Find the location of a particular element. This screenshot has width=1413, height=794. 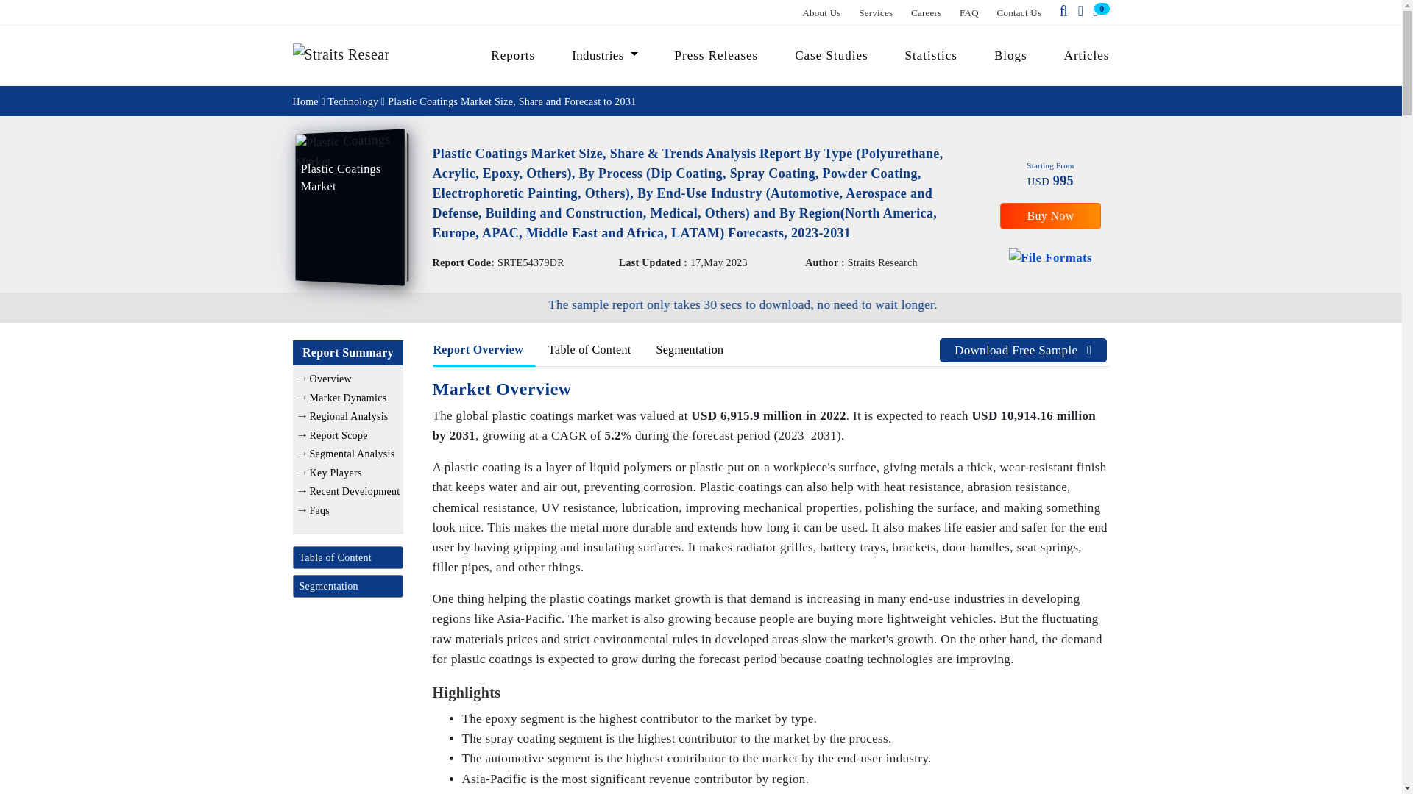

Press Releases is located at coordinates (717, 55).